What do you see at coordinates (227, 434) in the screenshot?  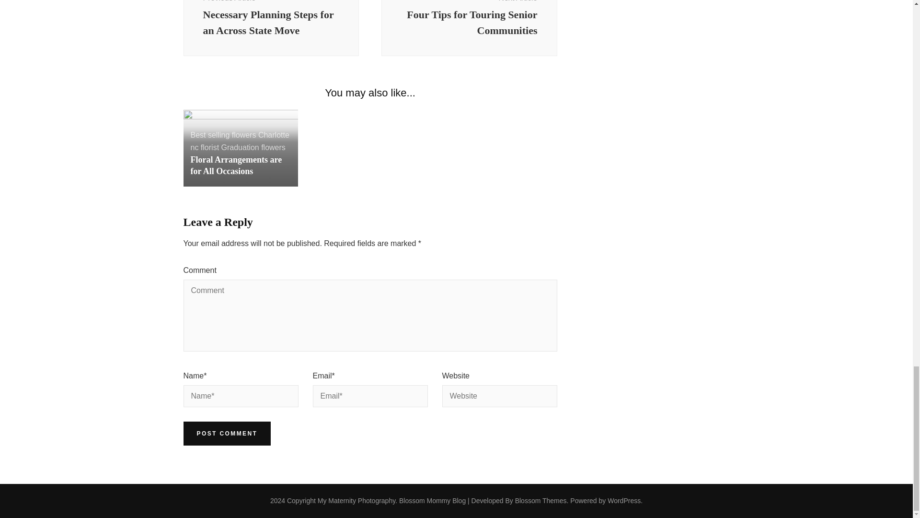 I see `Blossom Themes` at bounding box center [227, 434].